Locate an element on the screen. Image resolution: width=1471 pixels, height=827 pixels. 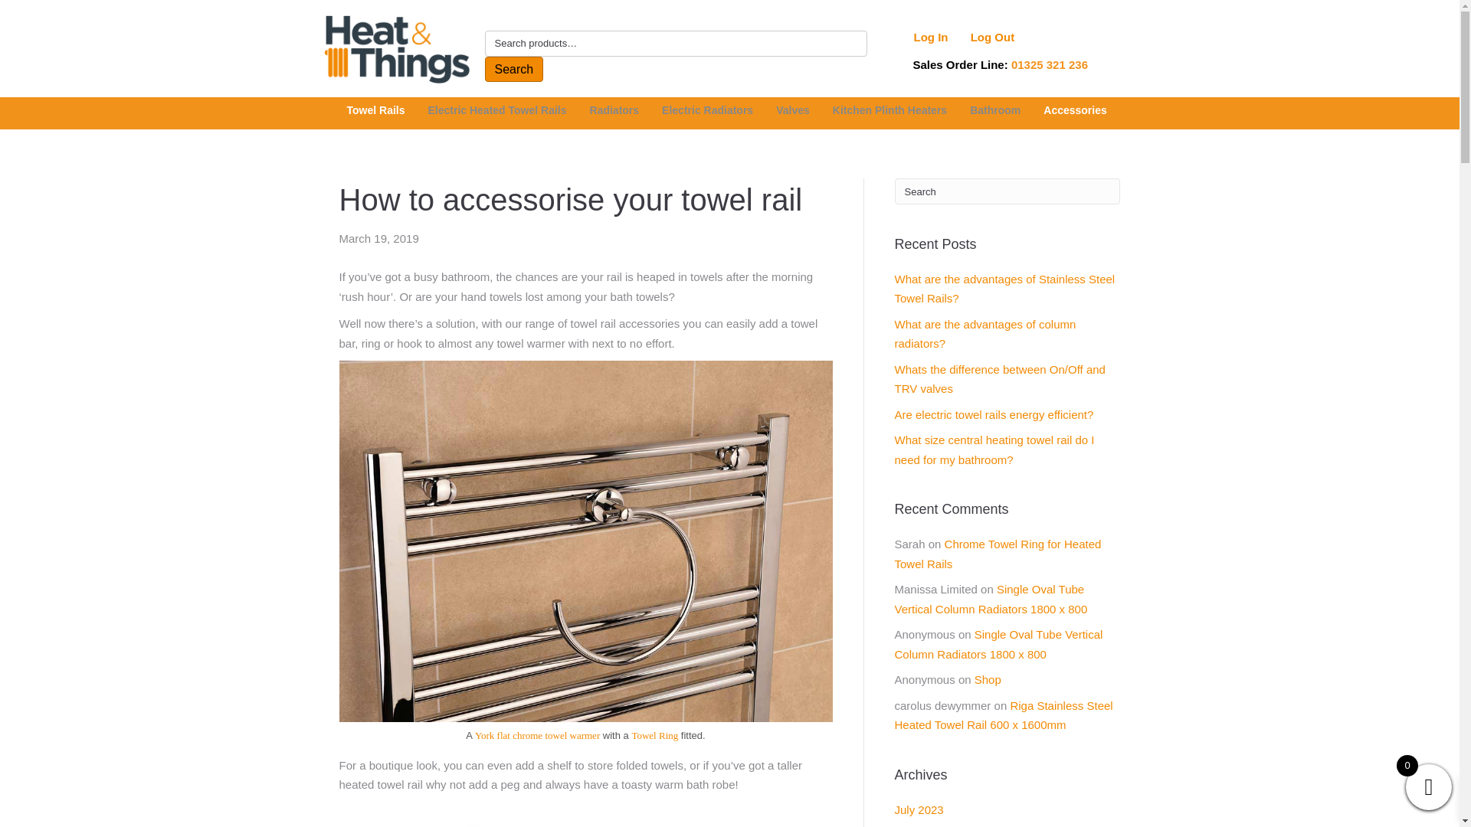
Log Out is located at coordinates (993, 37).